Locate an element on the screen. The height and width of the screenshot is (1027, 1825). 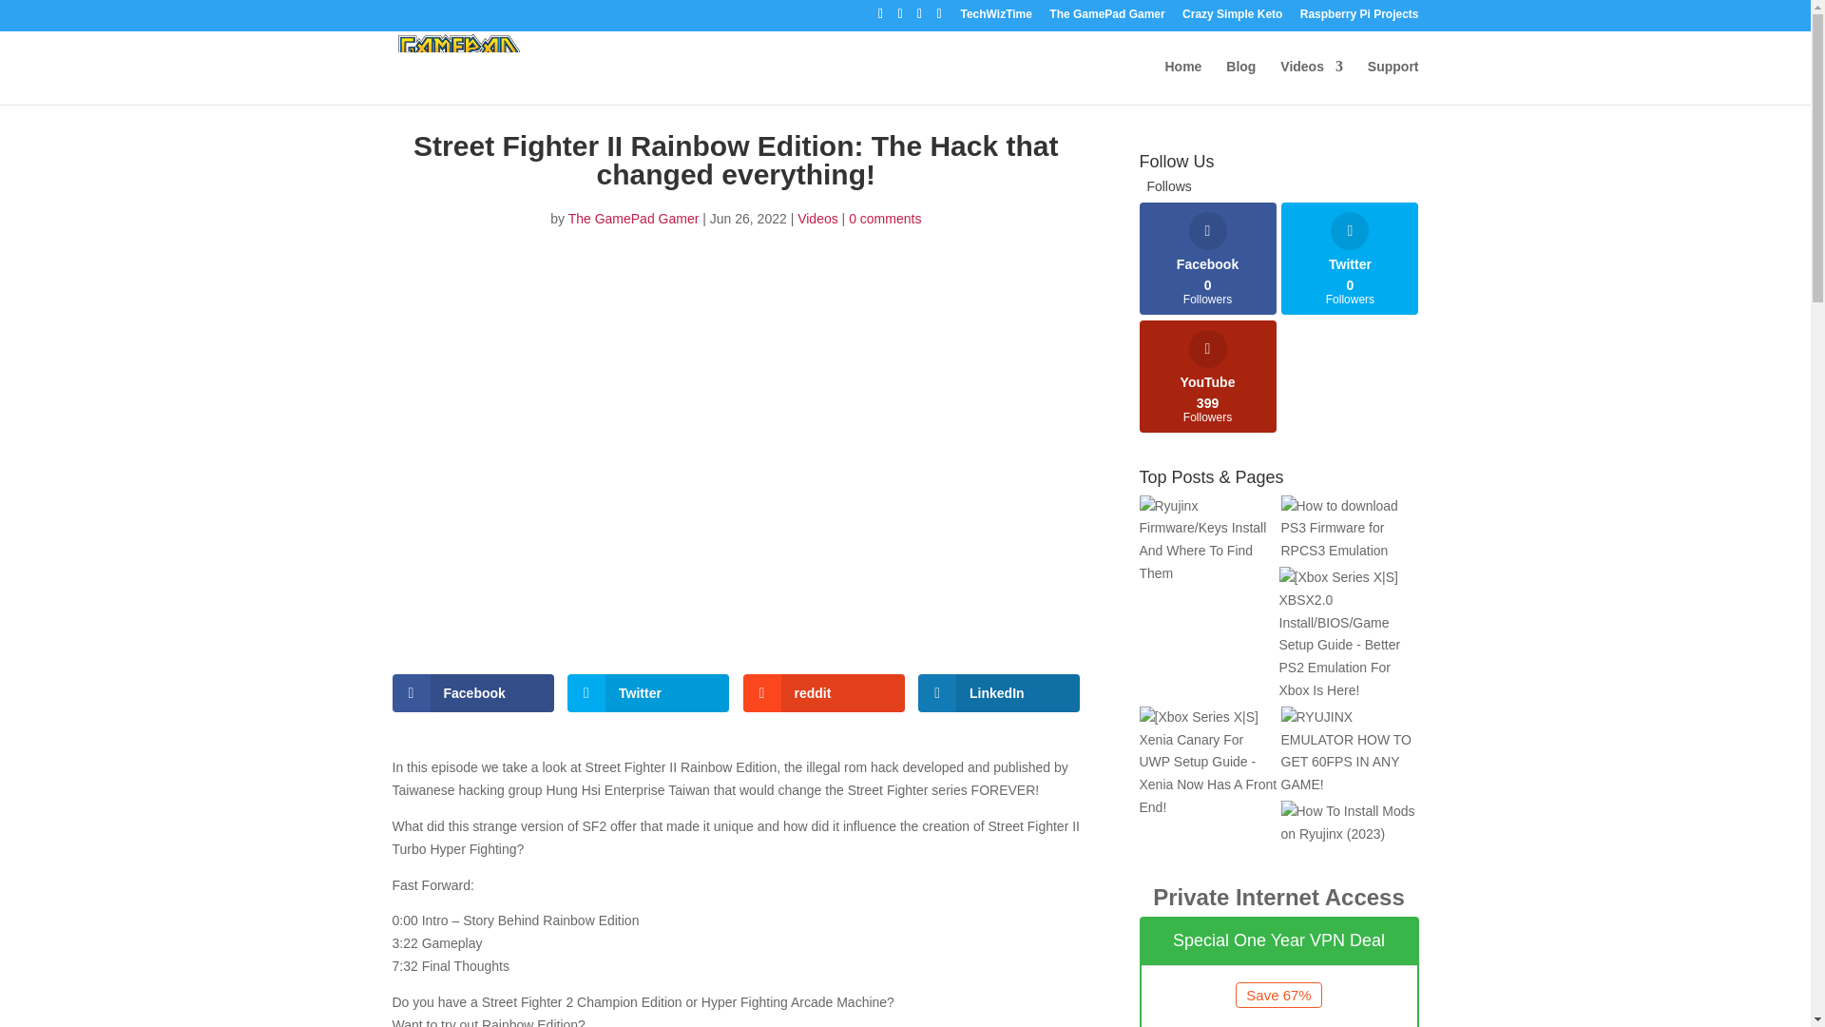
Crazy Simple Keto is located at coordinates (1232, 18).